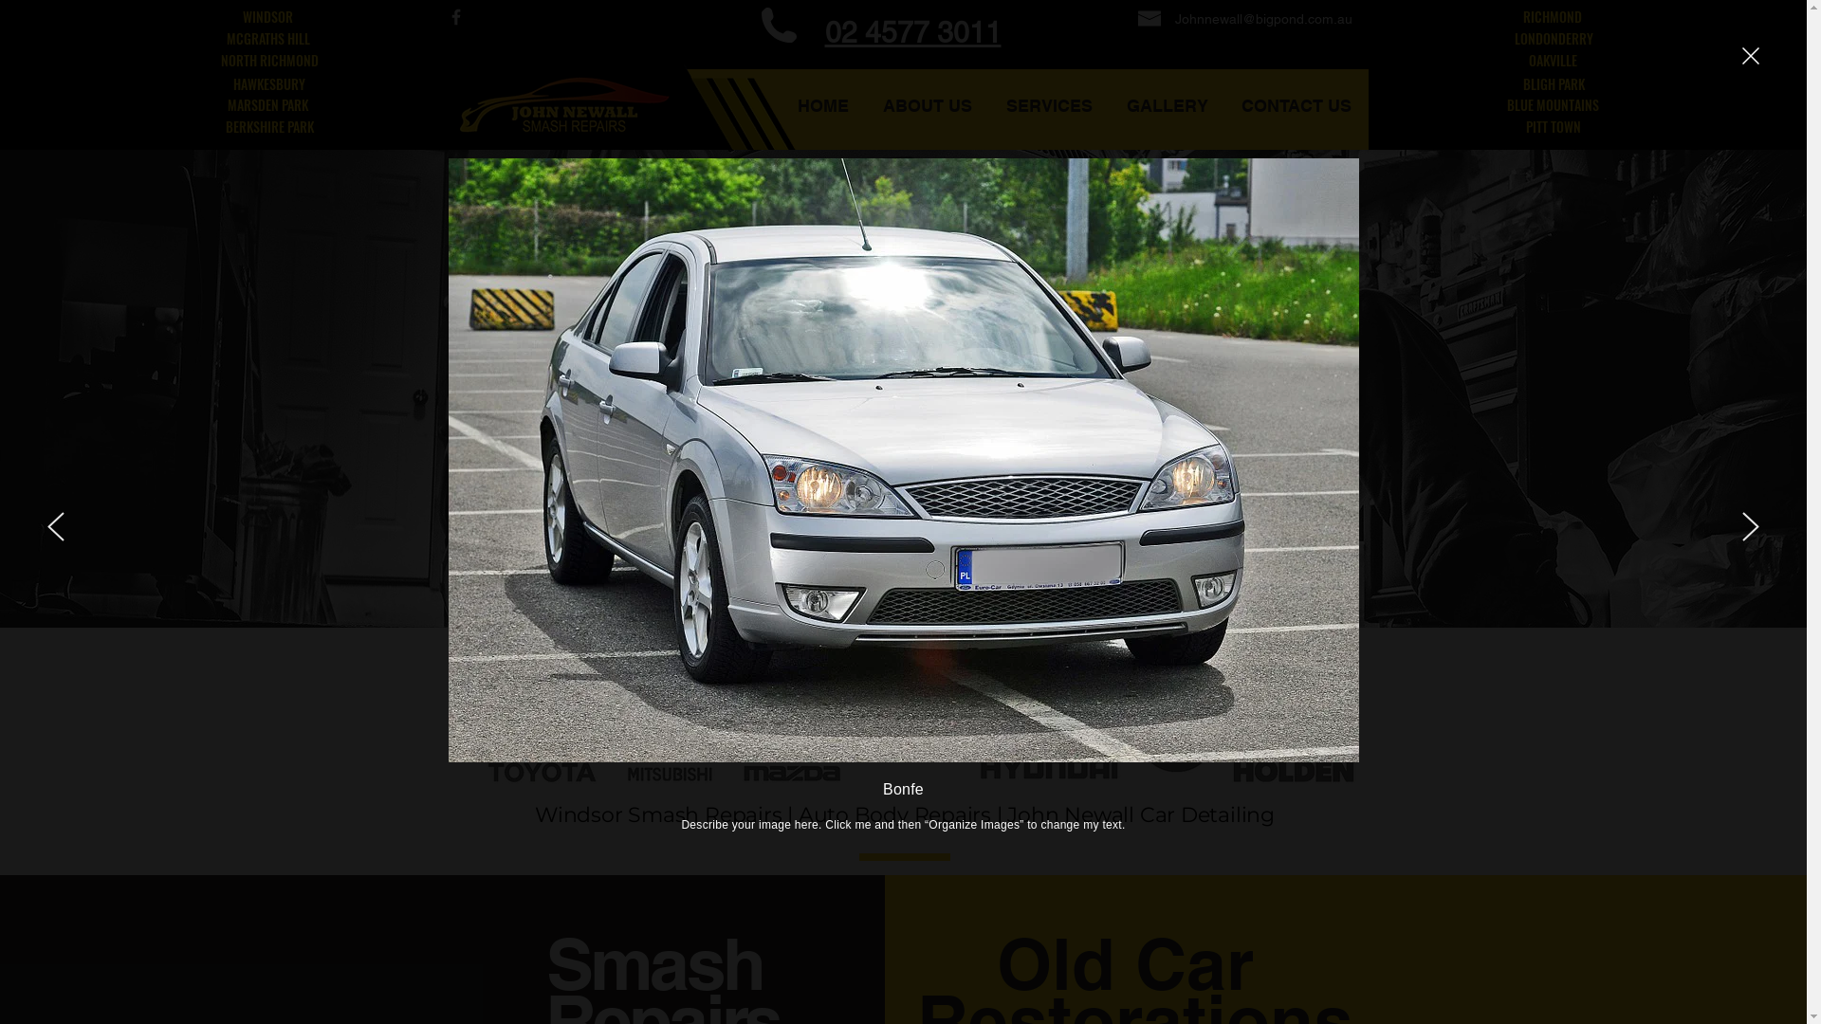  What do you see at coordinates (1167, 104) in the screenshot?
I see `GALLERY` at bounding box center [1167, 104].